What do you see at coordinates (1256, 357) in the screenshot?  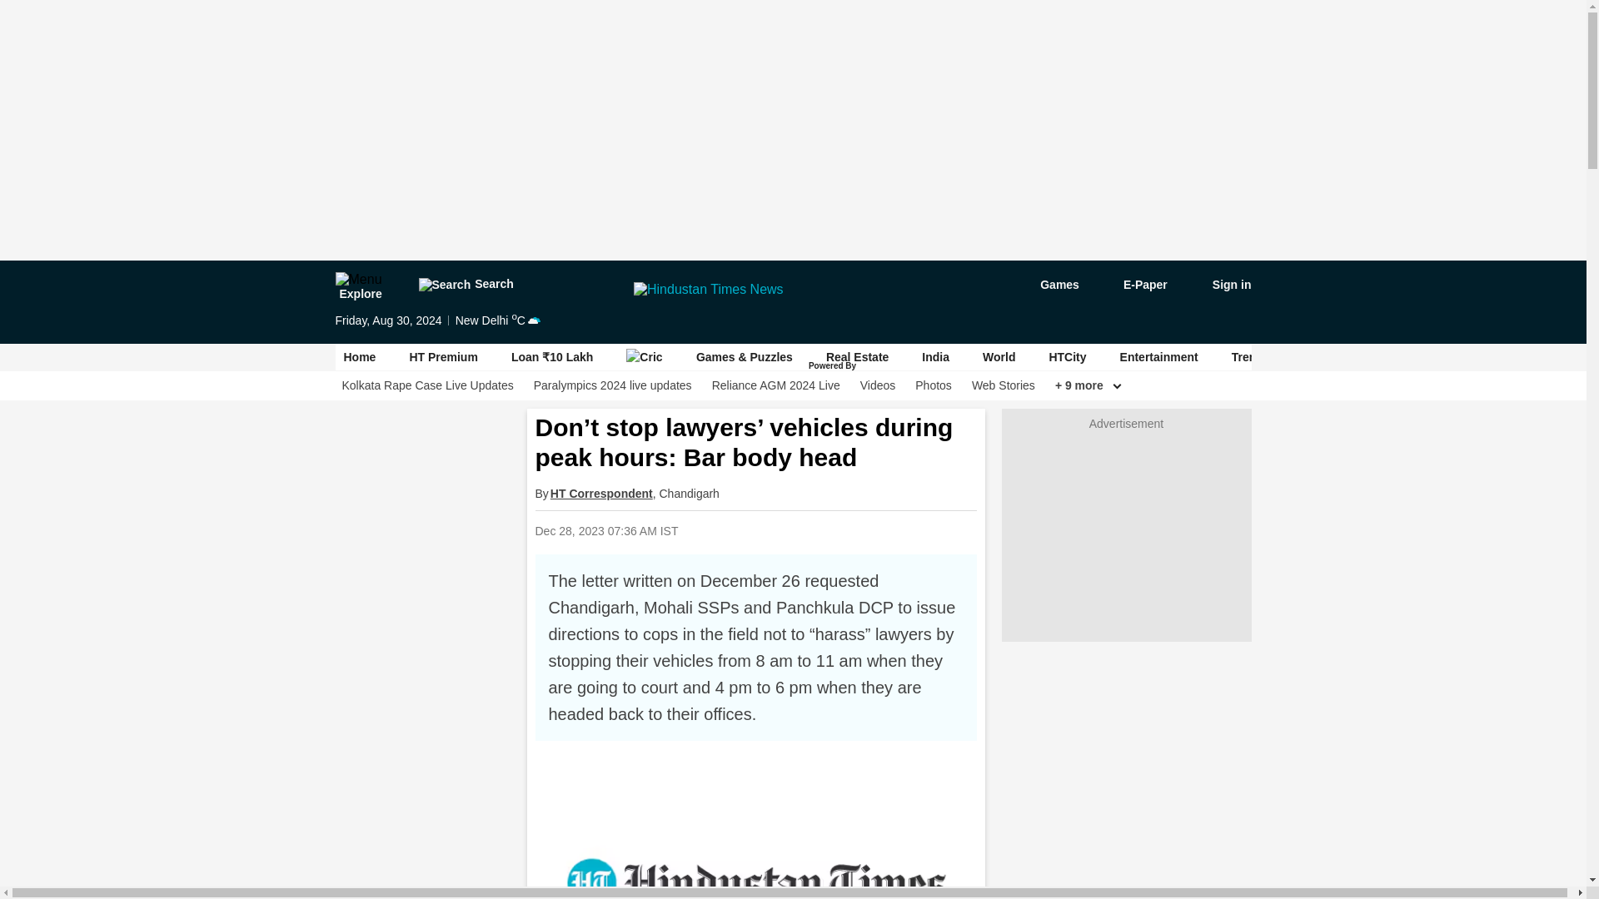 I see `Trending` at bounding box center [1256, 357].